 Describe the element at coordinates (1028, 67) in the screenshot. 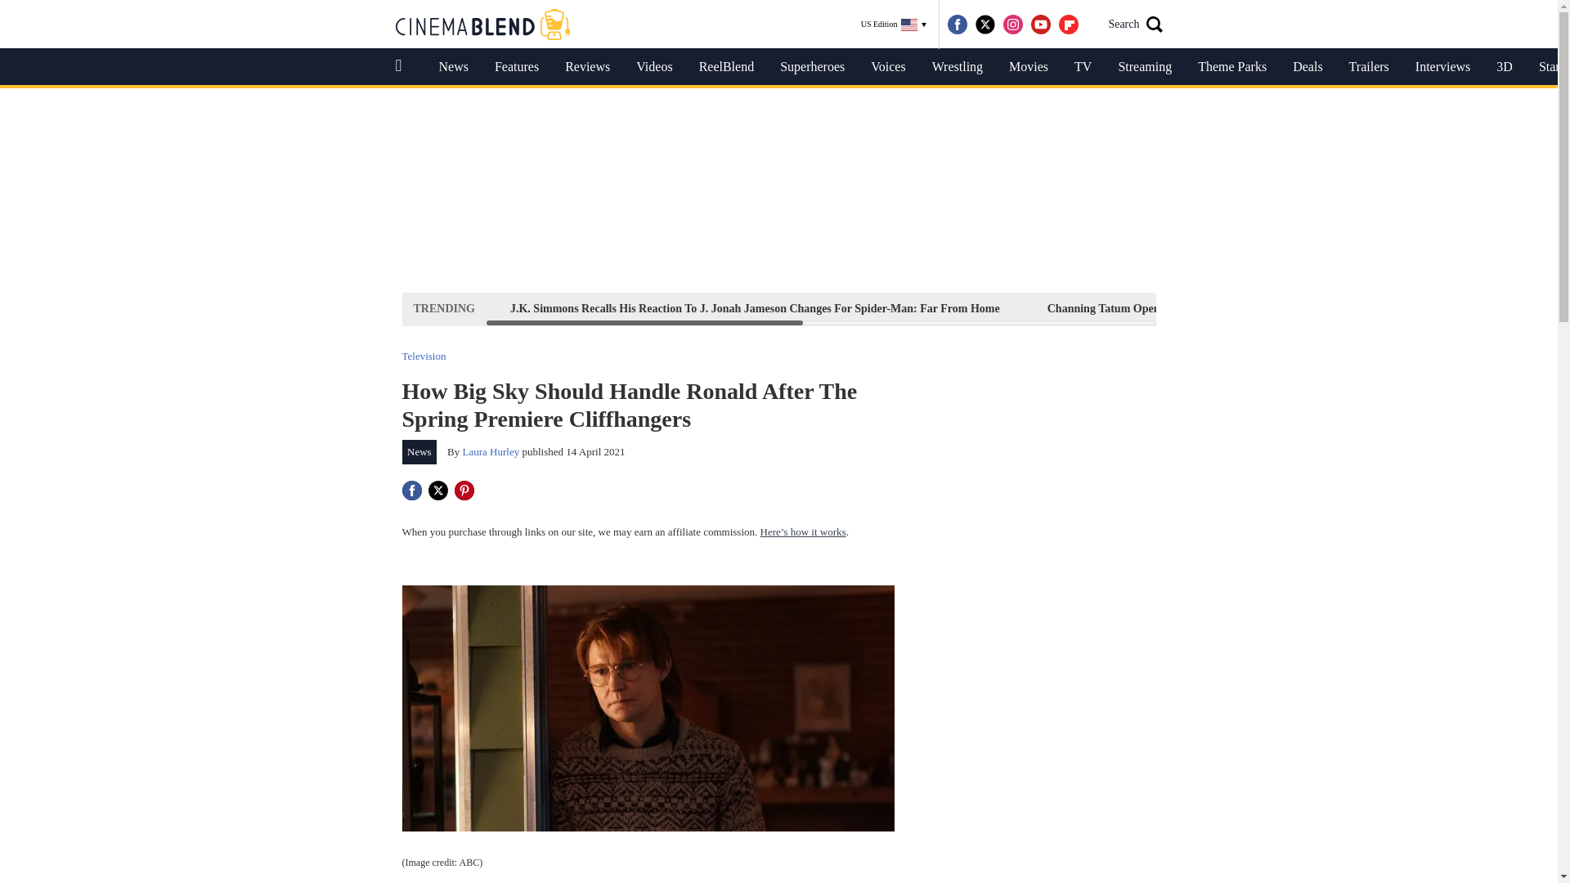

I see `Movies` at that location.